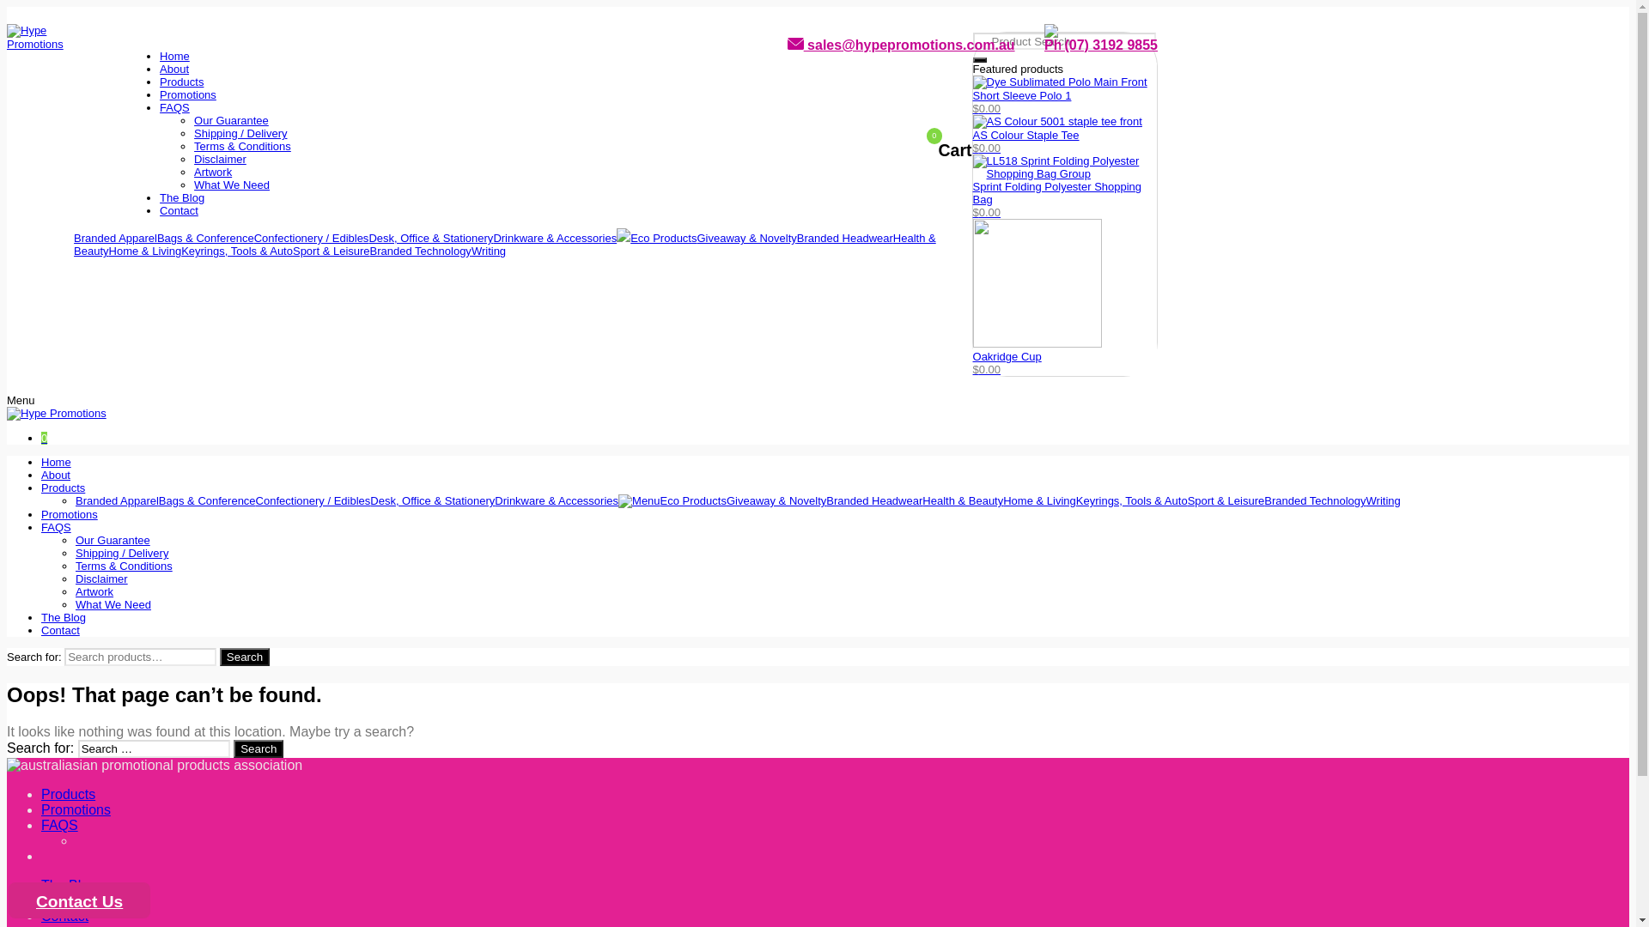  Describe the element at coordinates (505, 245) in the screenshot. I see `Health & Beauty` at that location.